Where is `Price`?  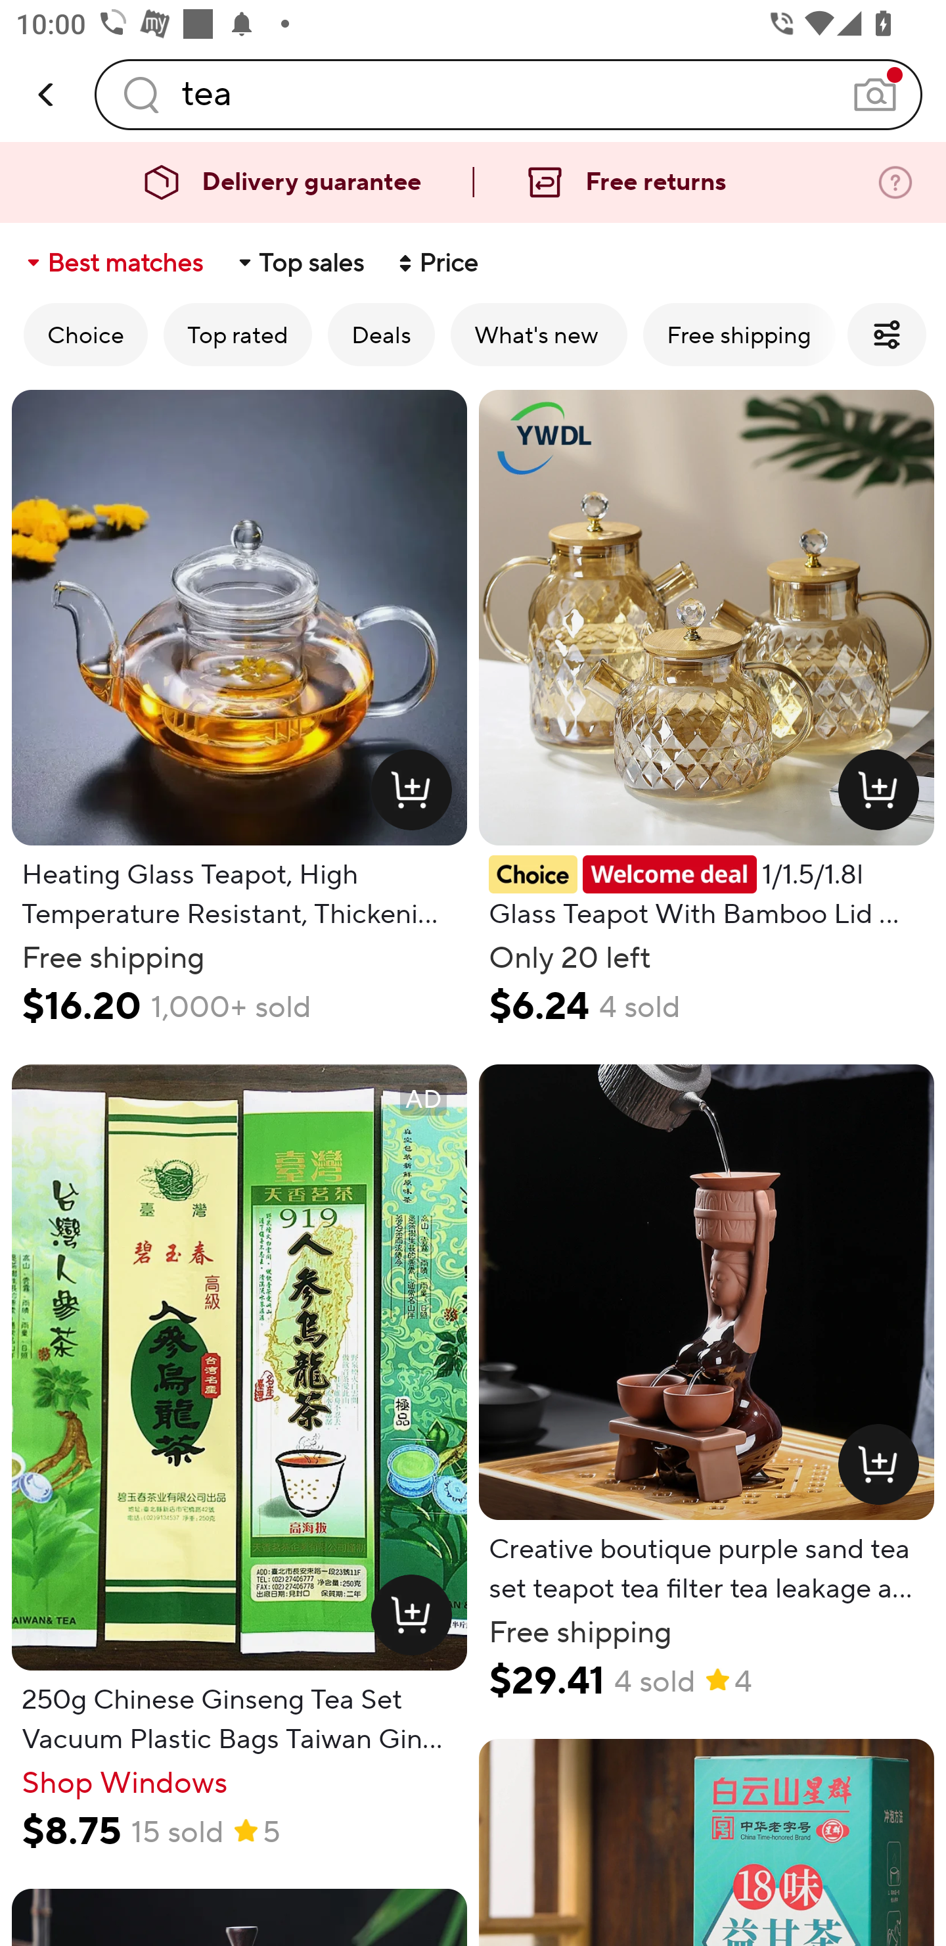
Price is located at coordinates (436, 263).